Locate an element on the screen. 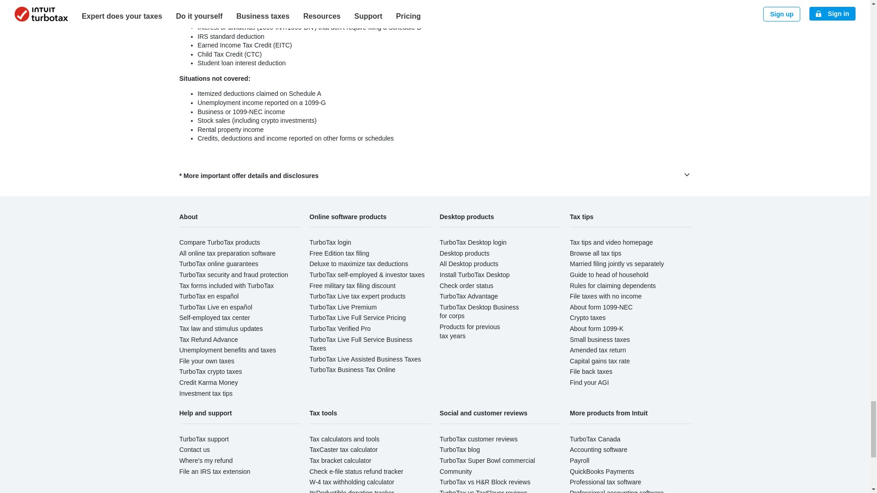  Check order status is located at coordinates (466, 285).